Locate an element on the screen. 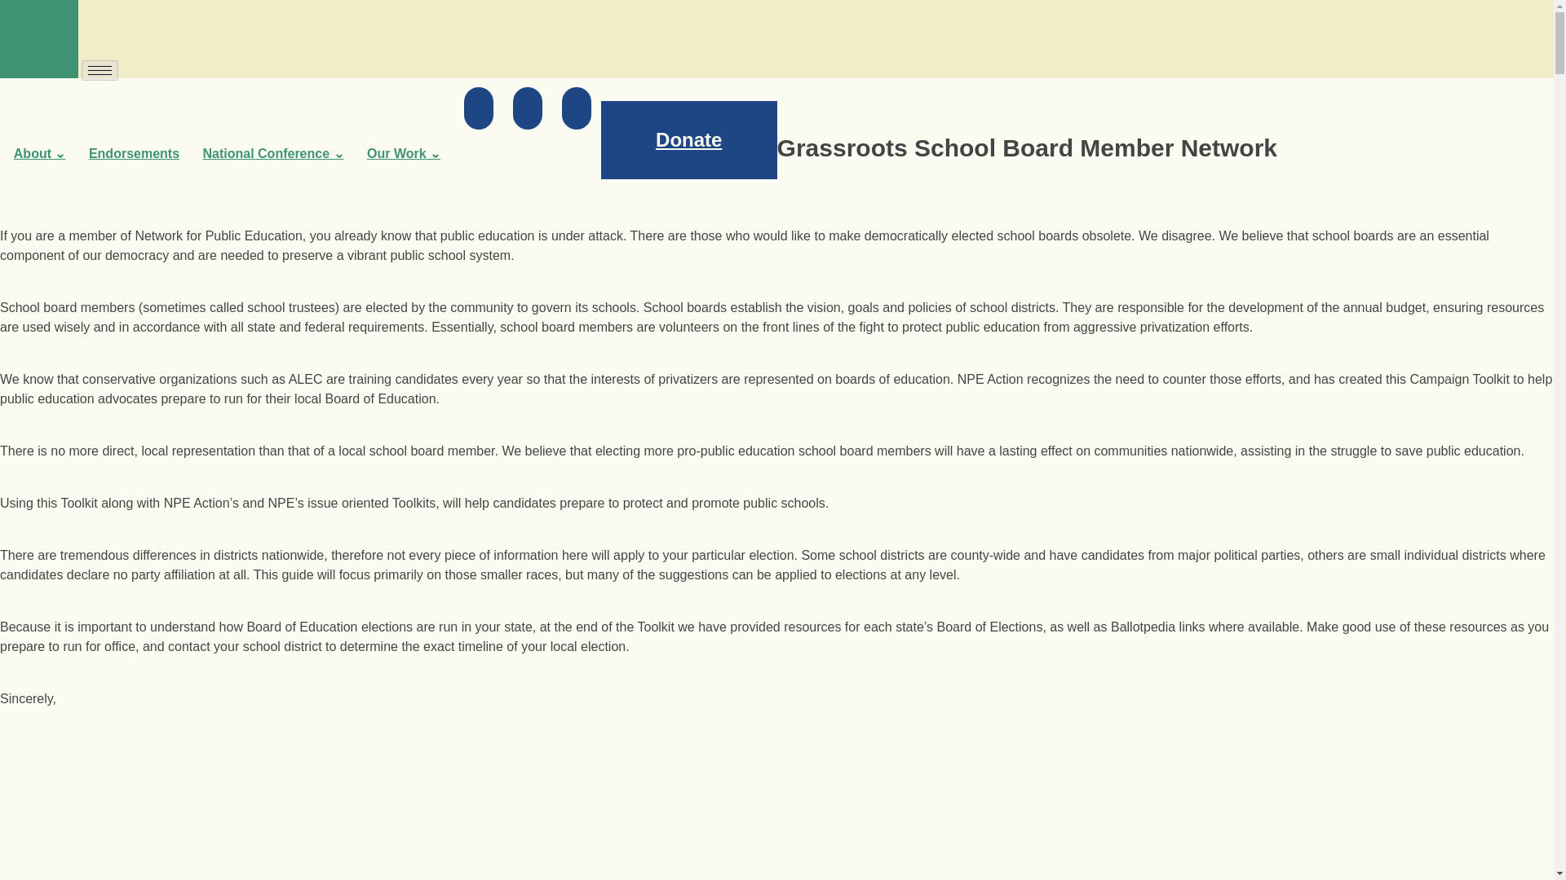 The width and height of the screenshot is (1566, 880). About is located at coordinates (39, 153).